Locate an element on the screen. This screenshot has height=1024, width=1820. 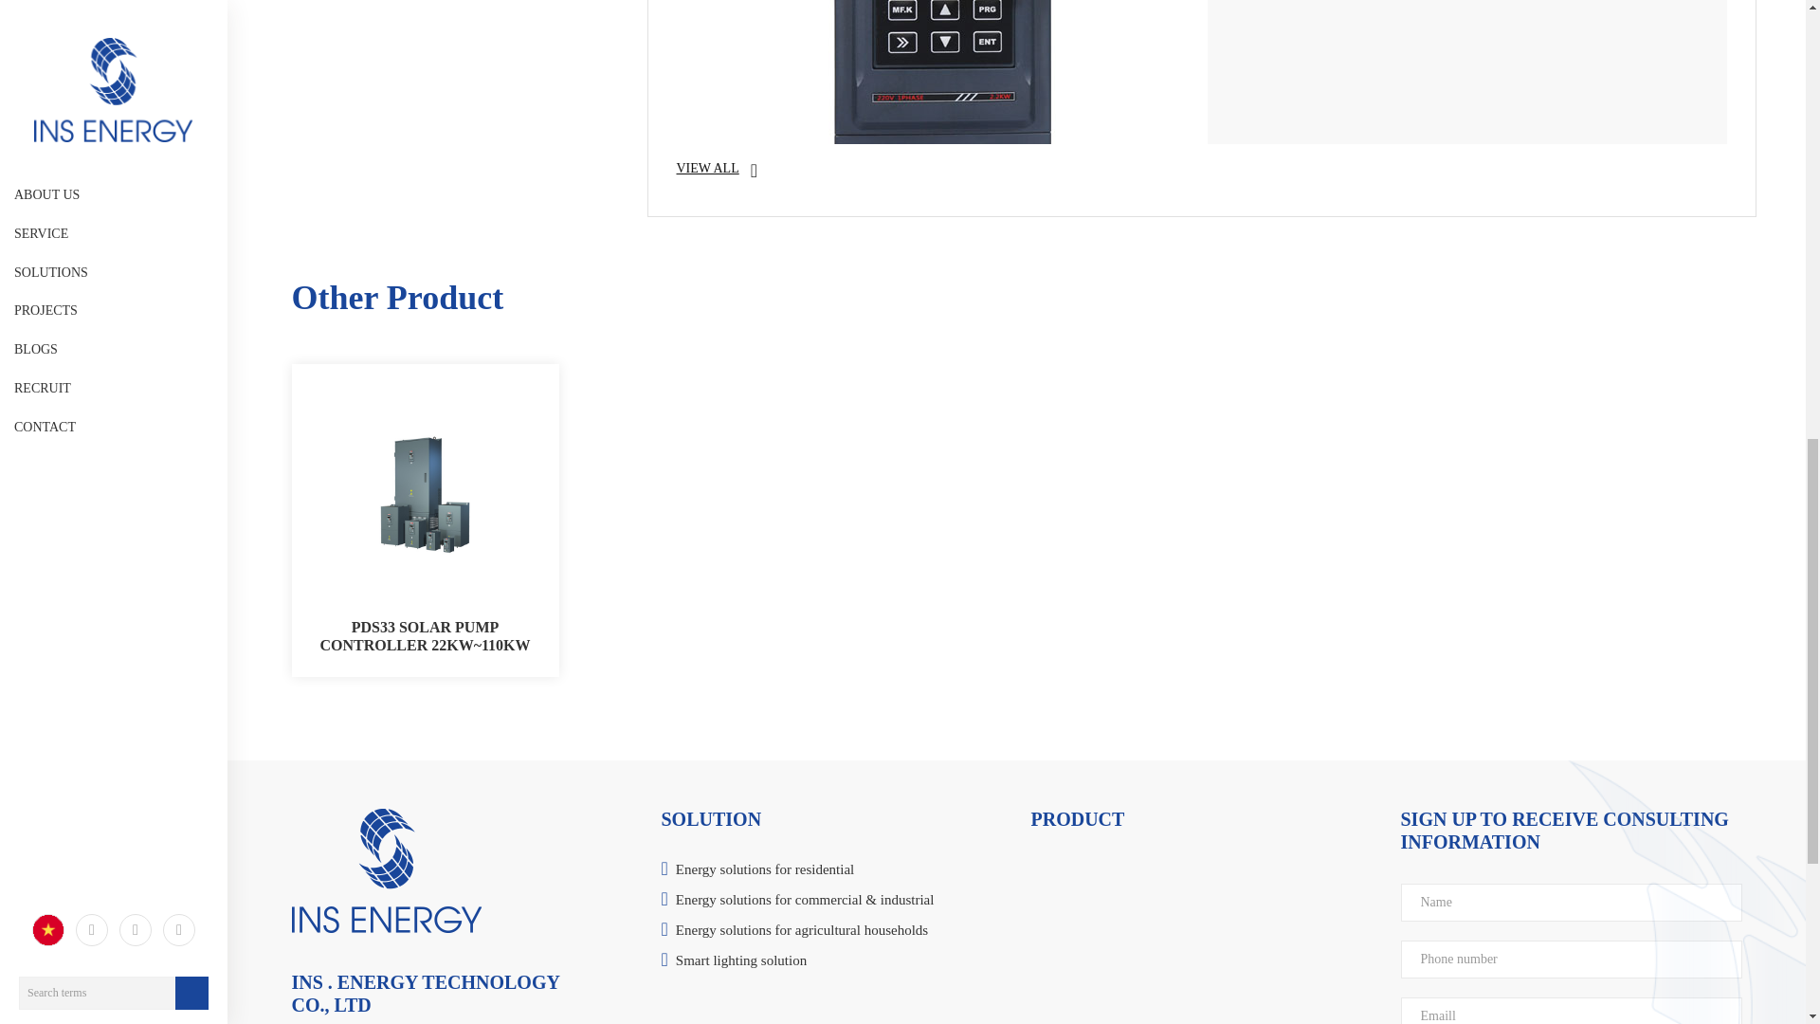
Energy solutions for agricultural households is located at coordinates (838, 931).